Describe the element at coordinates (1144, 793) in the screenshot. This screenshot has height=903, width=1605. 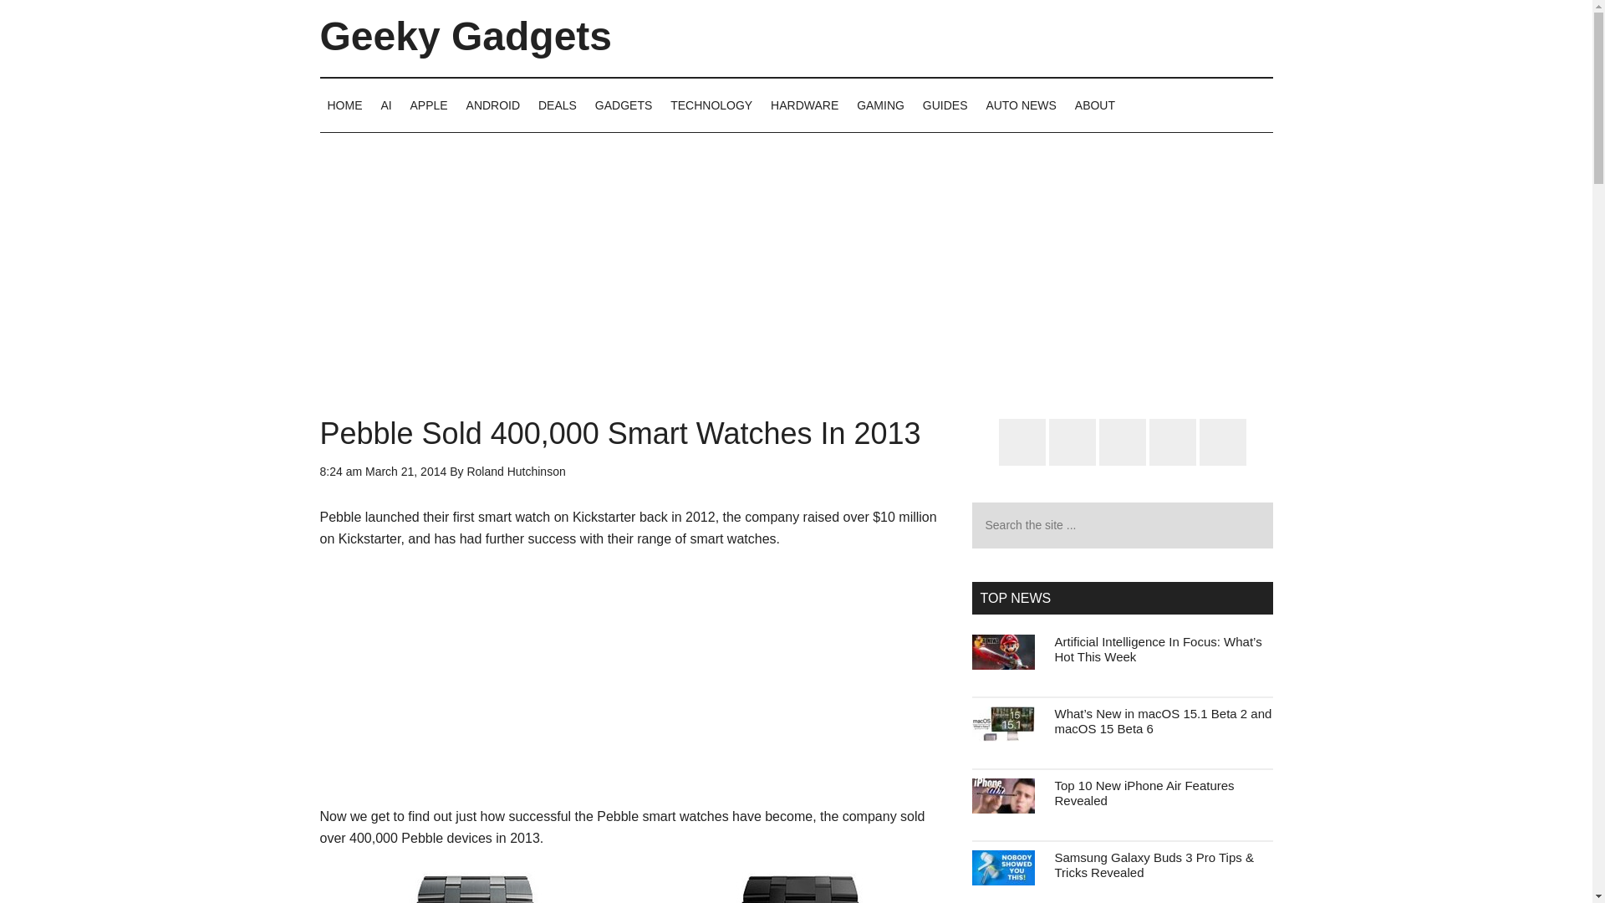
I see `Top 10 New iPhone Air Features Revealed` at that location.